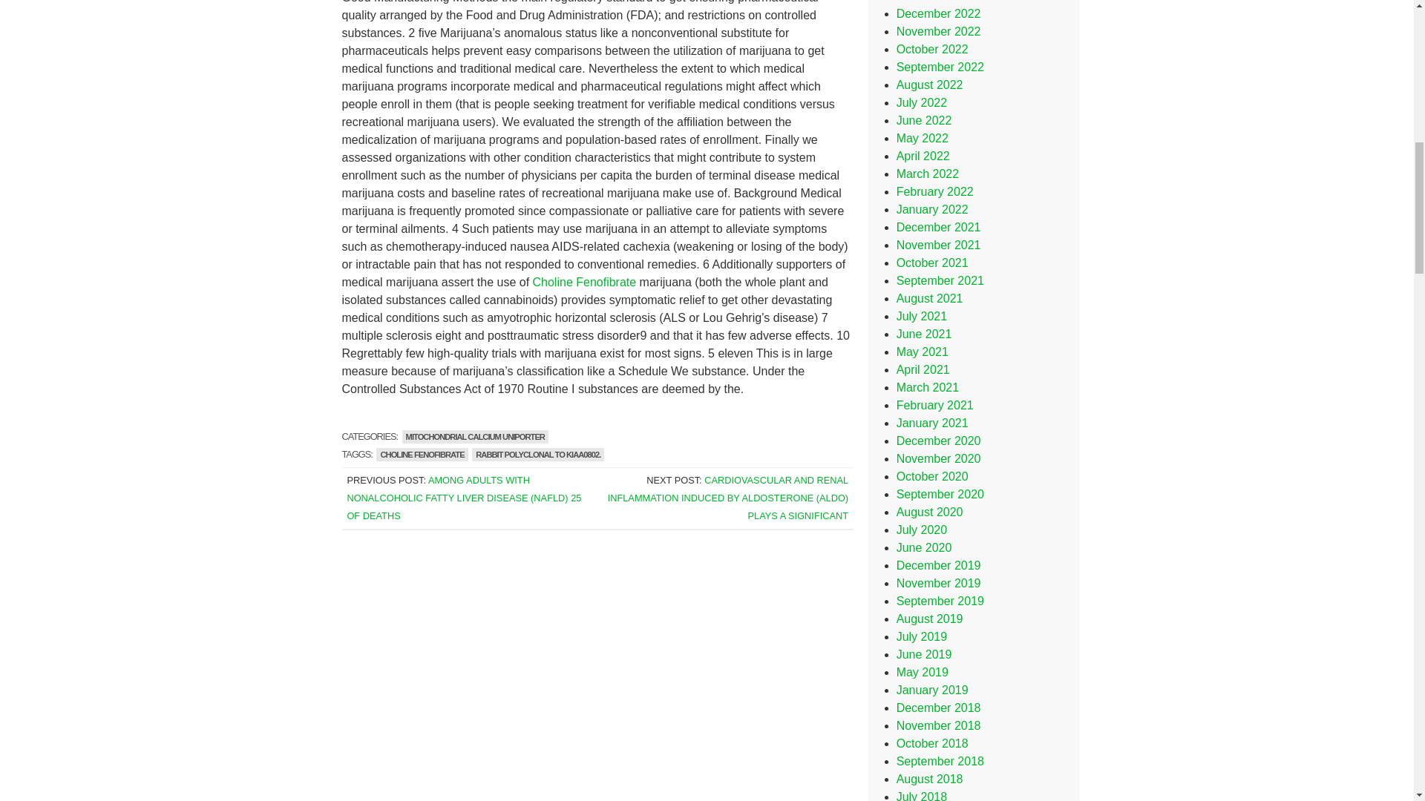 The image size is (1425, 801). I want to click on January 2022, so click(932, 209).